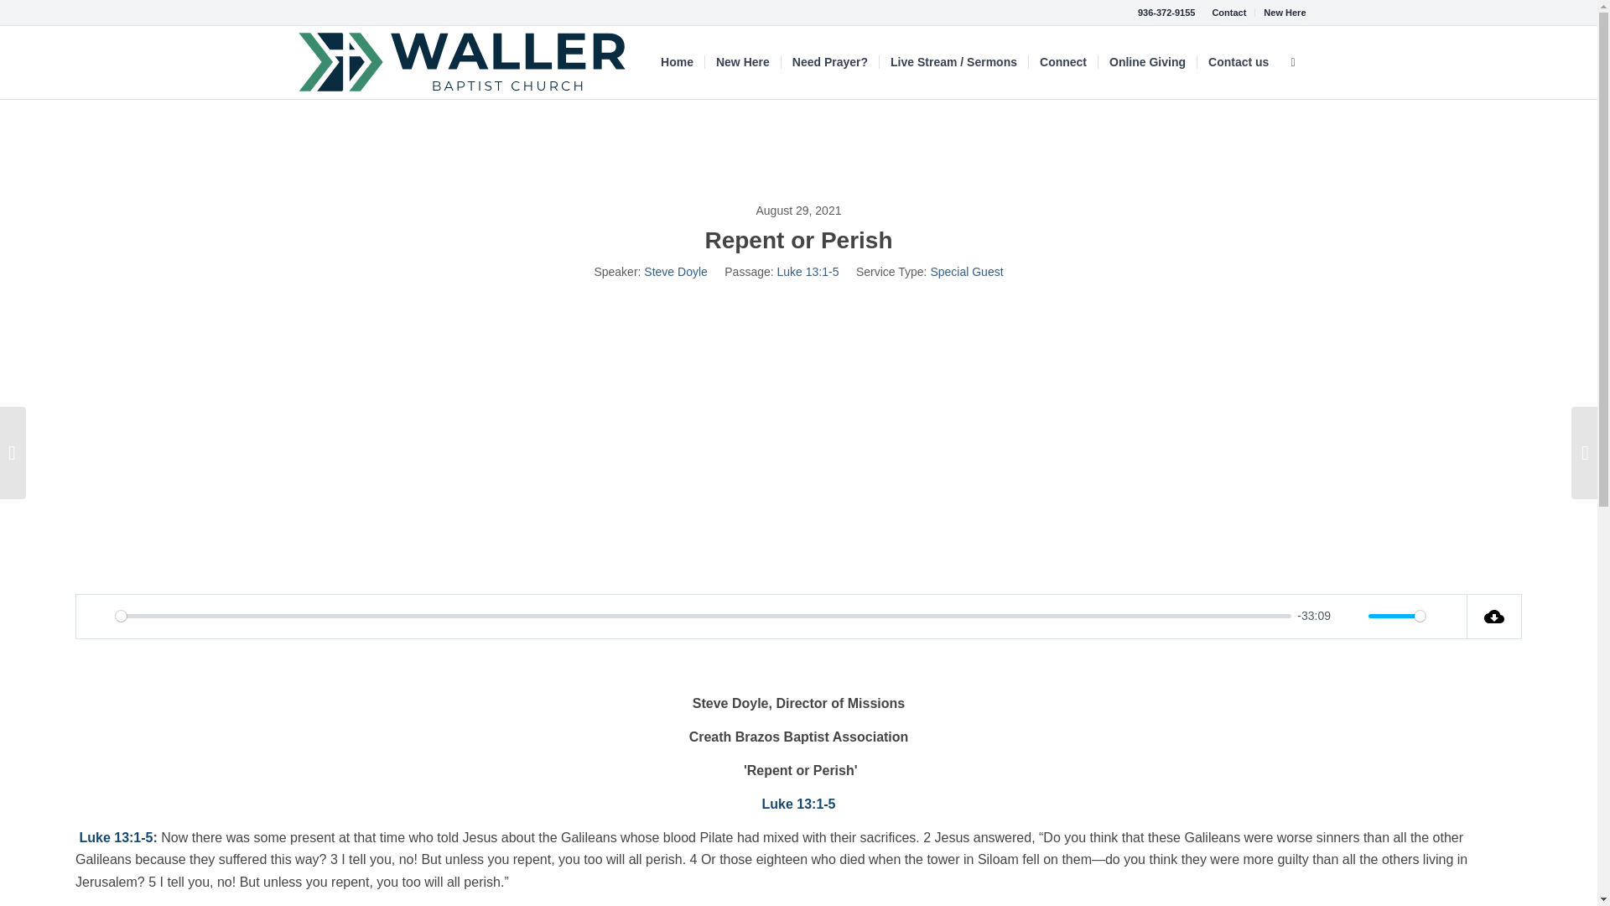 The height and width of the screenshot is (906, 1610). I want to click on Contact, so click(1229, 13).